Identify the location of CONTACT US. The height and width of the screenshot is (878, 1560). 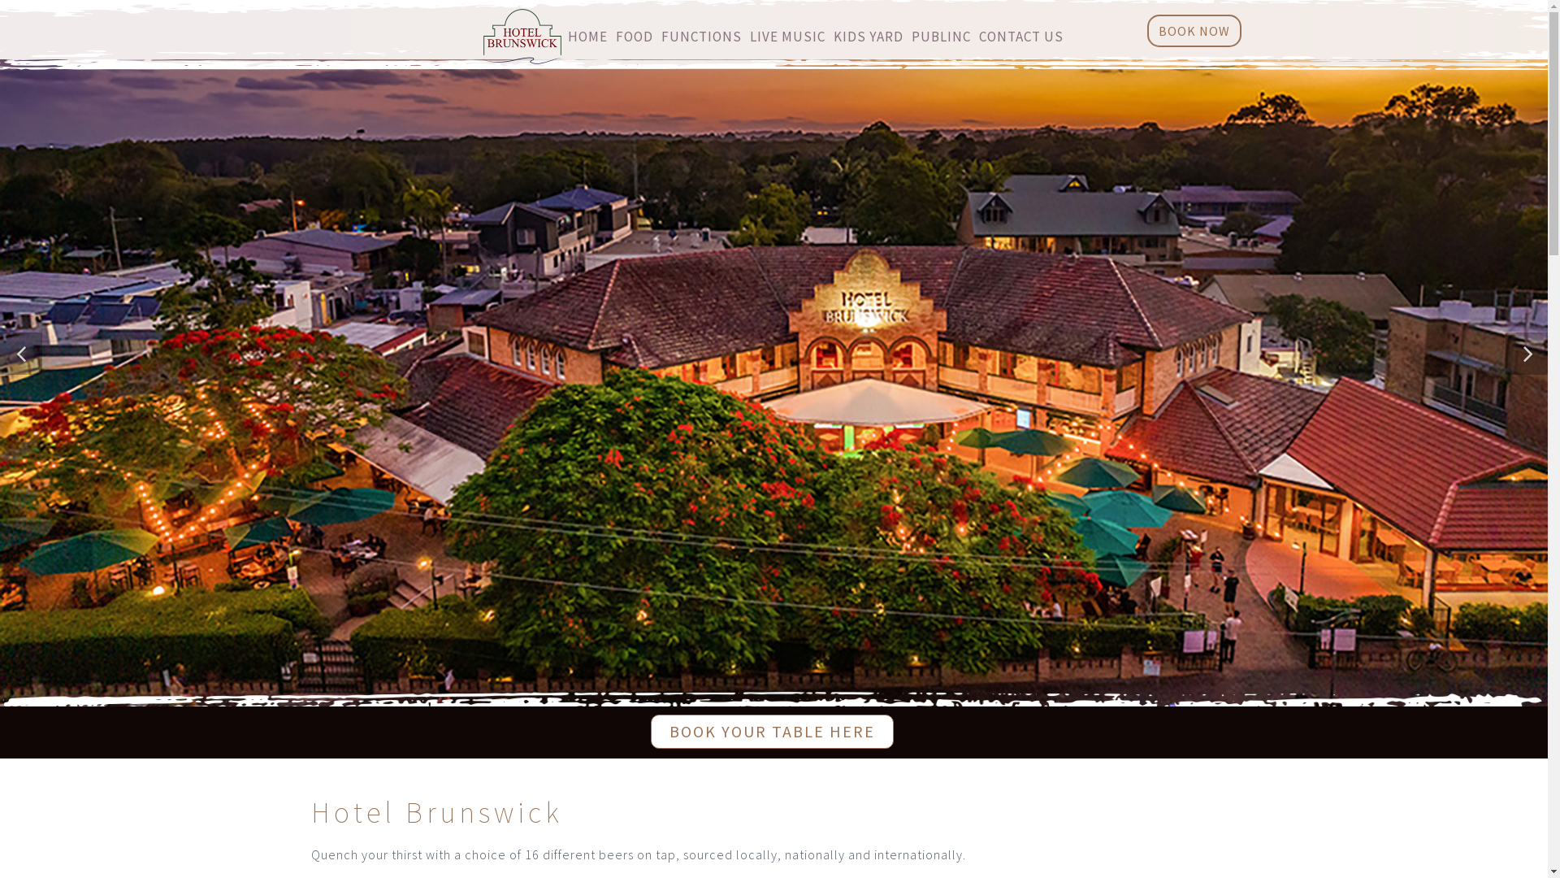
(1020, 37).